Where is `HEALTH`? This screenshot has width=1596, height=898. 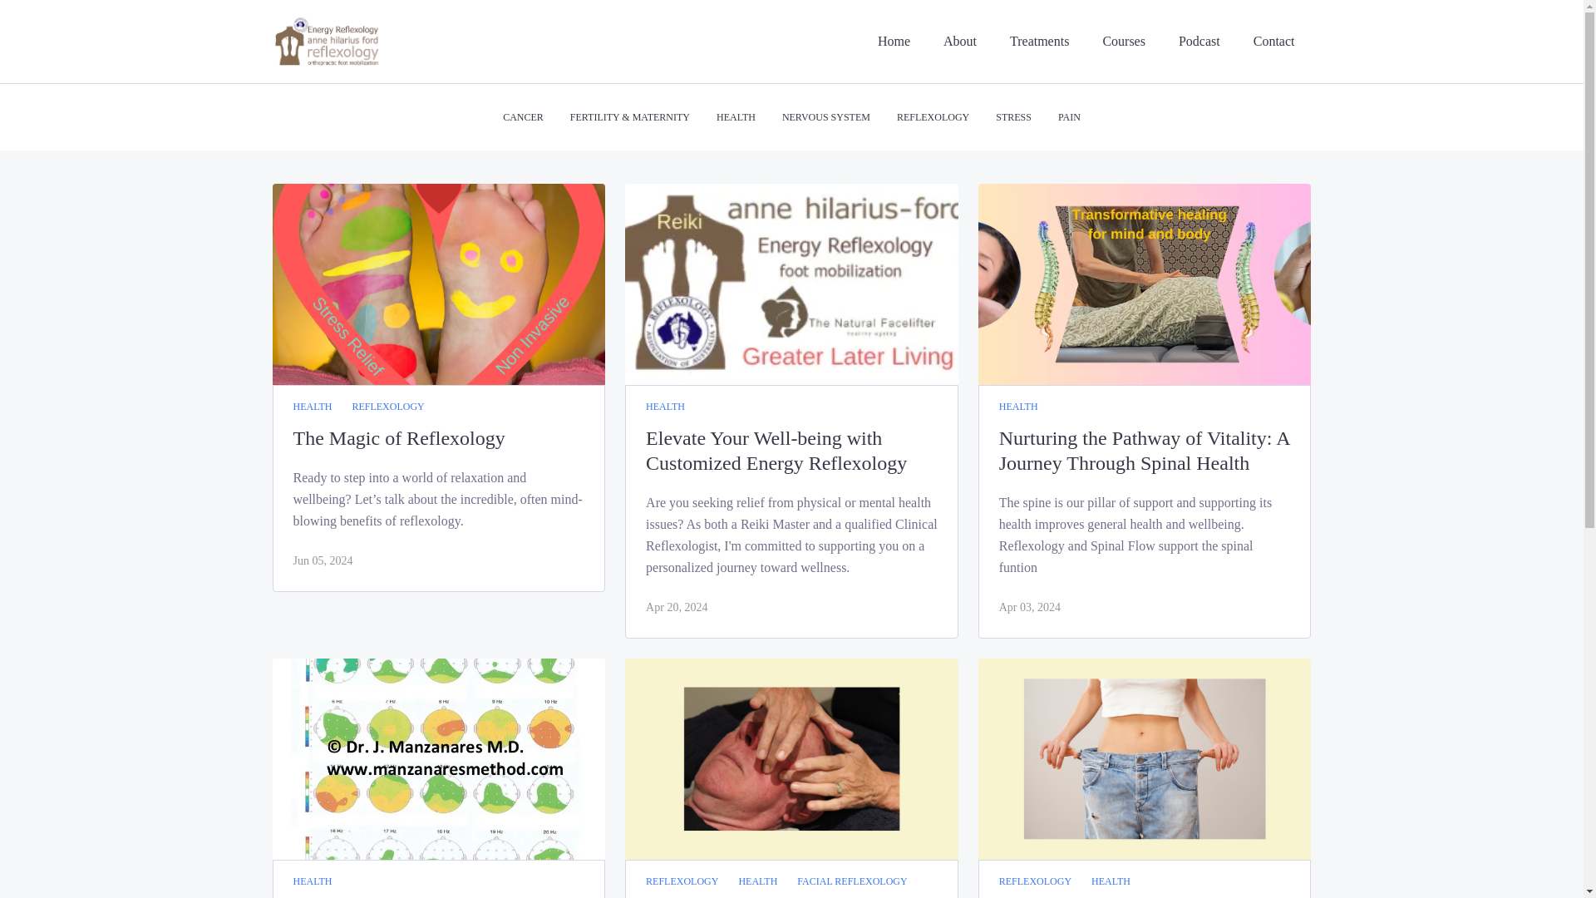 HEALTH is located at coordinates (312, 407).